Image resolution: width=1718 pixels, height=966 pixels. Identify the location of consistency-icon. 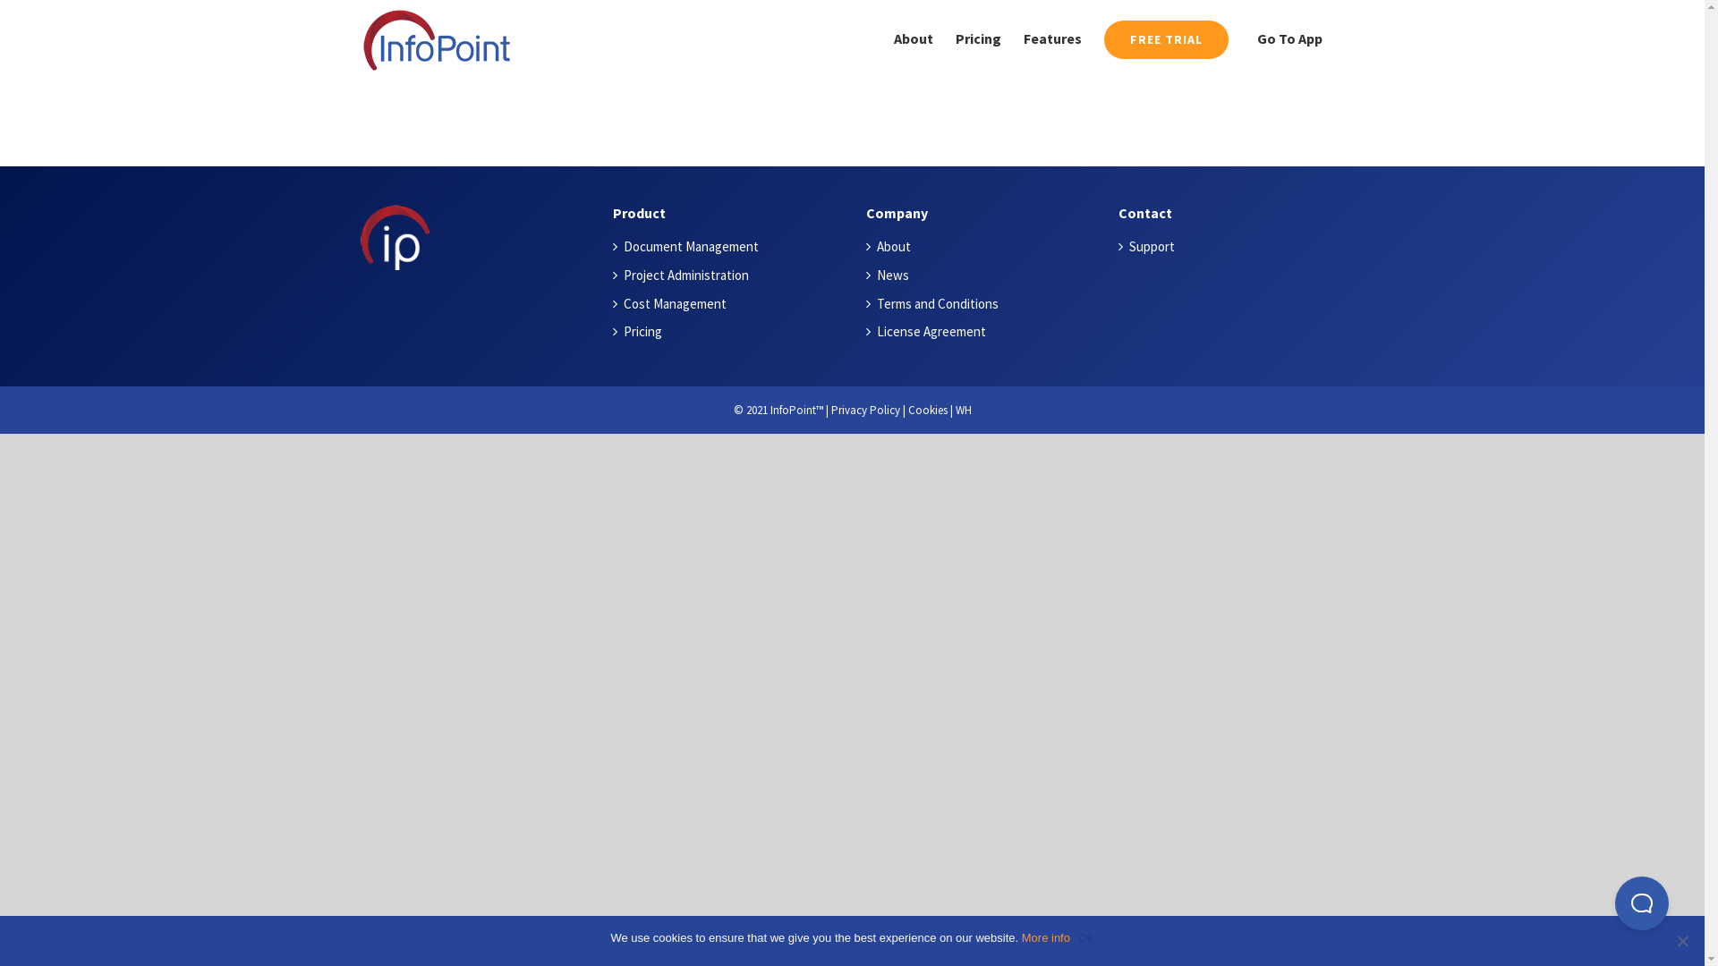
(395, 238).